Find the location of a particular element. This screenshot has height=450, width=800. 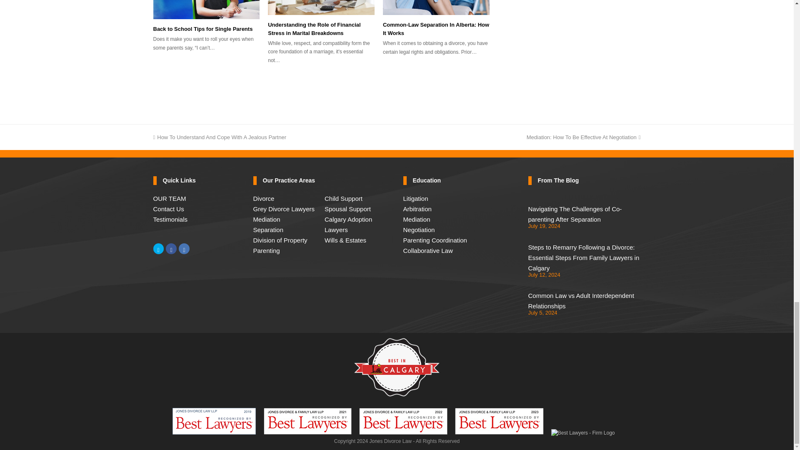

LinkedIn is located at coordinates (184, 249).